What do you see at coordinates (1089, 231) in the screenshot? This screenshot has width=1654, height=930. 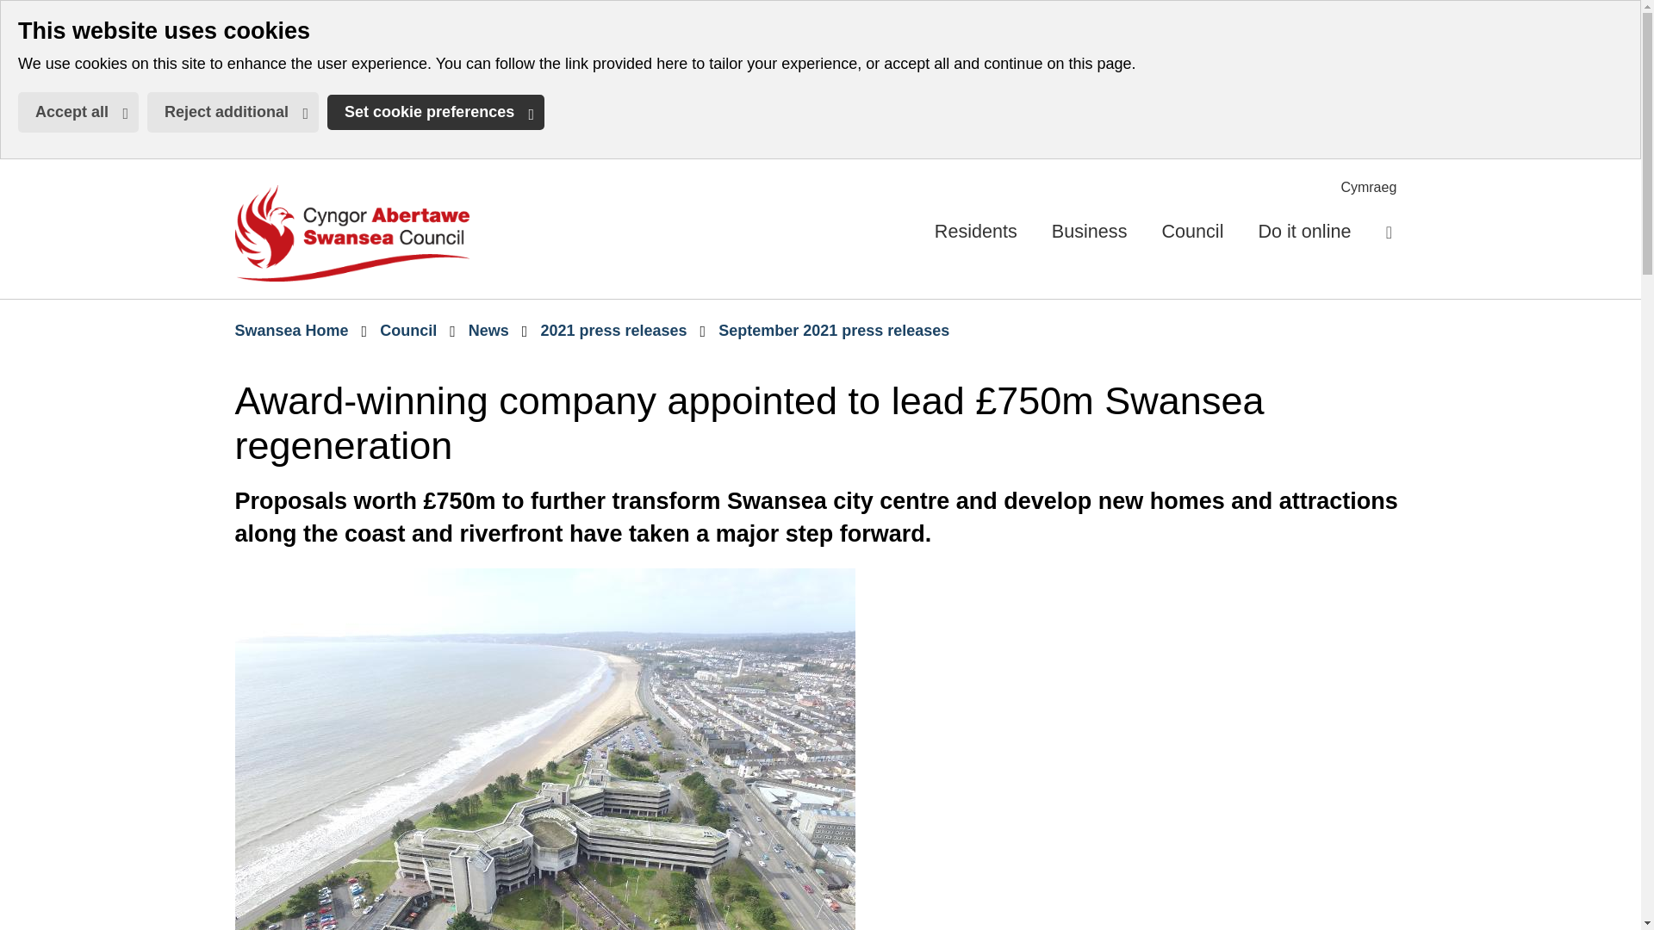 I see `Business` at bounding box center [1089, 231].